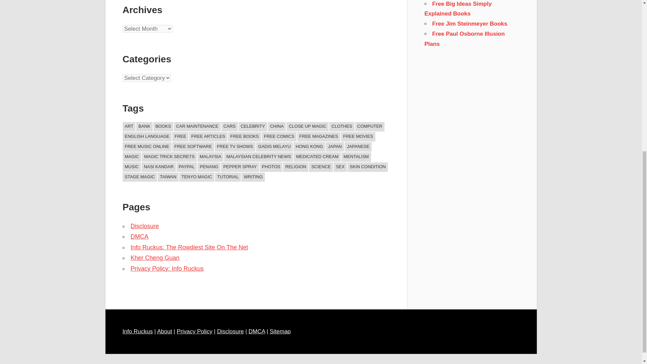 This screenshot has height=364, width=647. What do you see at coordinates (342, 126) in the screenshot?
I see `CLOTHES` at bounding box center [342, 126].